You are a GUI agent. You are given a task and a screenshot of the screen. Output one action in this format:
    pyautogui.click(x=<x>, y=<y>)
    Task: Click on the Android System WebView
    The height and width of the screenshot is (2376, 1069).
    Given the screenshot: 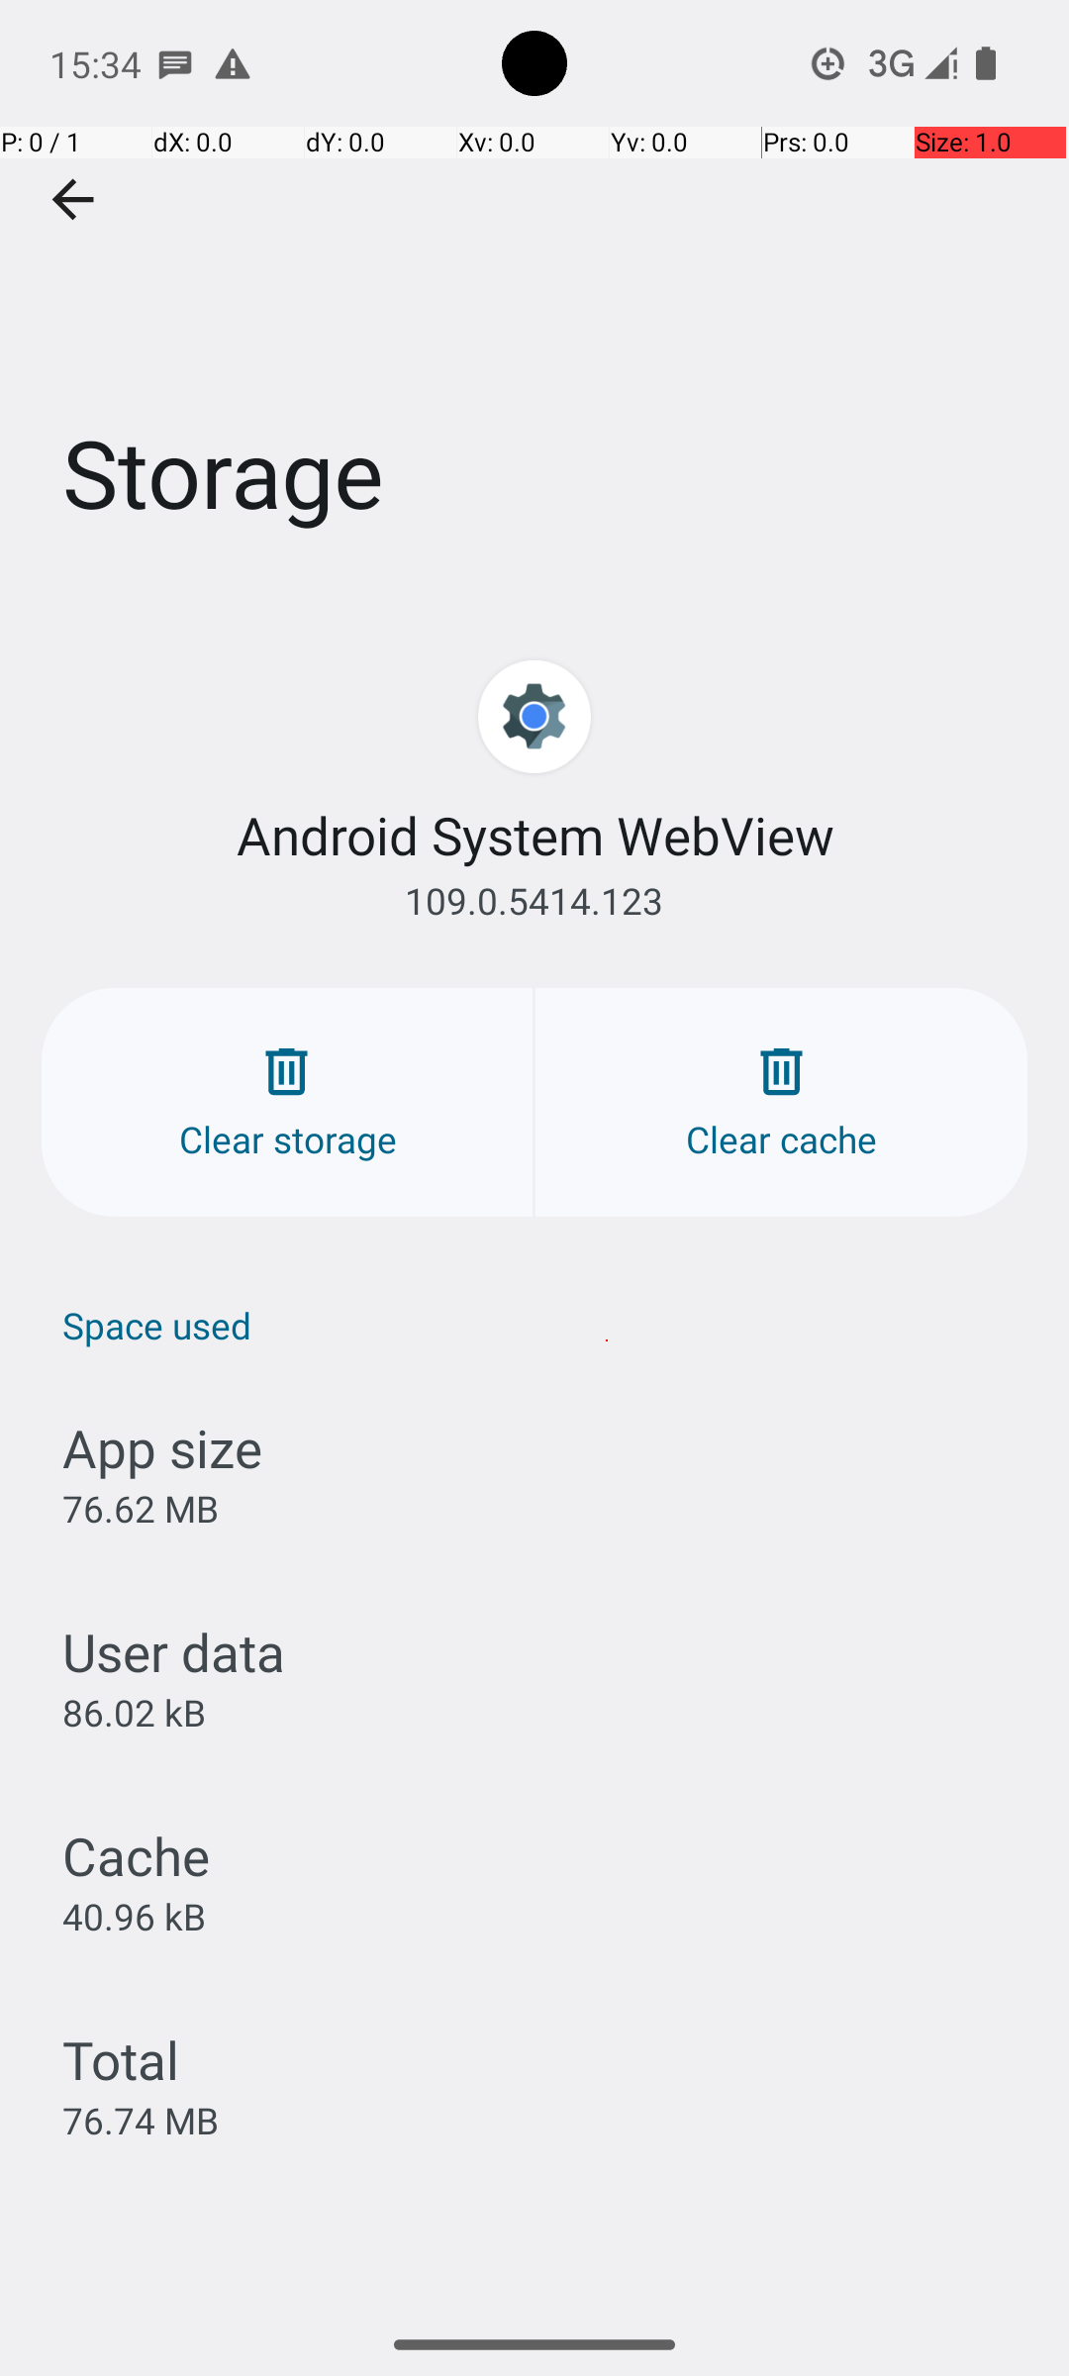 What is the action you would take?
    pyautogui.click(x=534, y=836)
    